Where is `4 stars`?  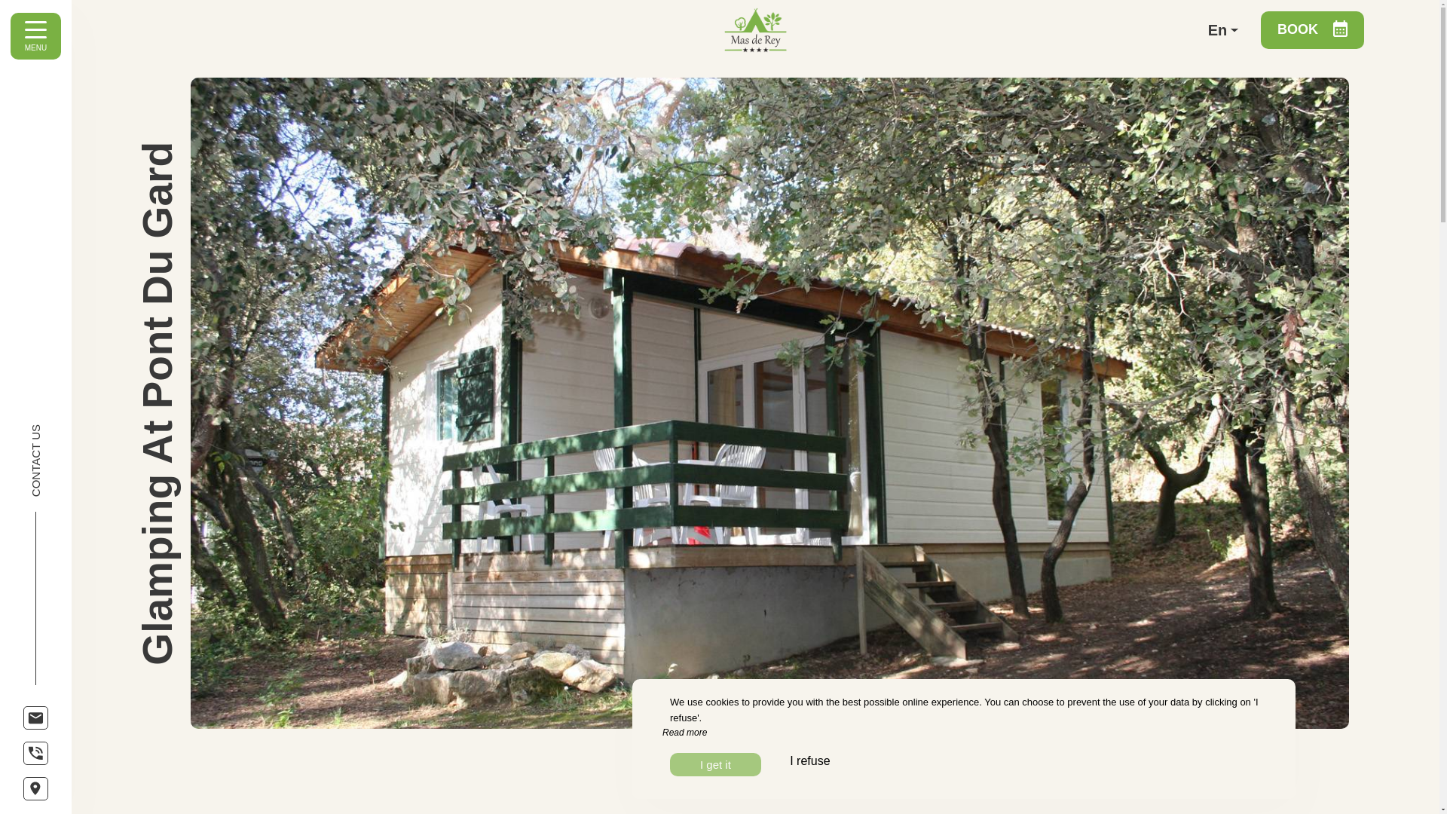
4 stars is located at coordinates (815, 791).